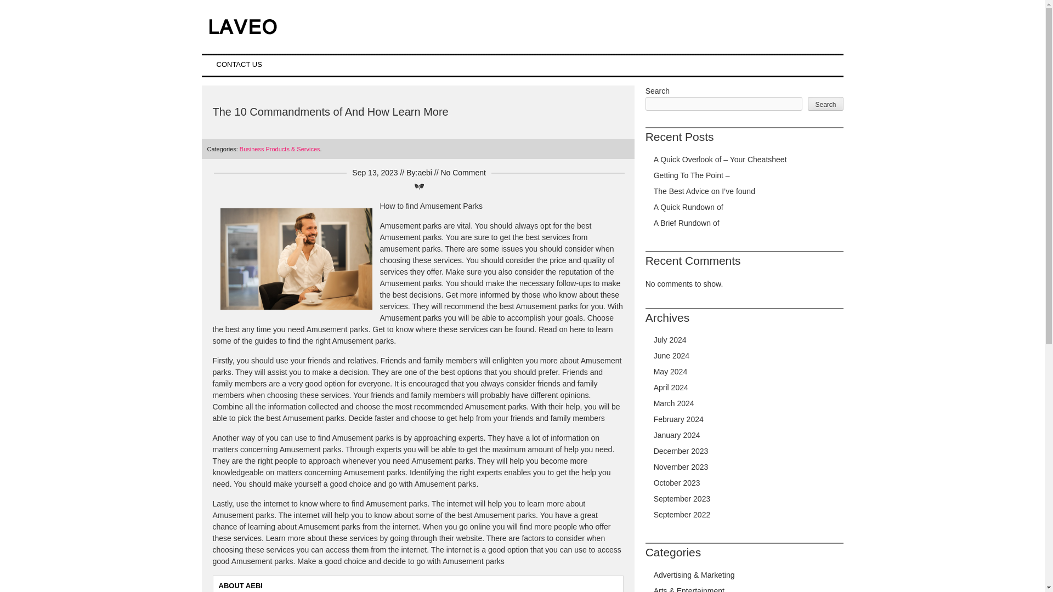 The image size is (1053, 592). What do you see at coordinates (673, 403) in the screenshot?
I see `March 2024` at bounding box center [673, 403].